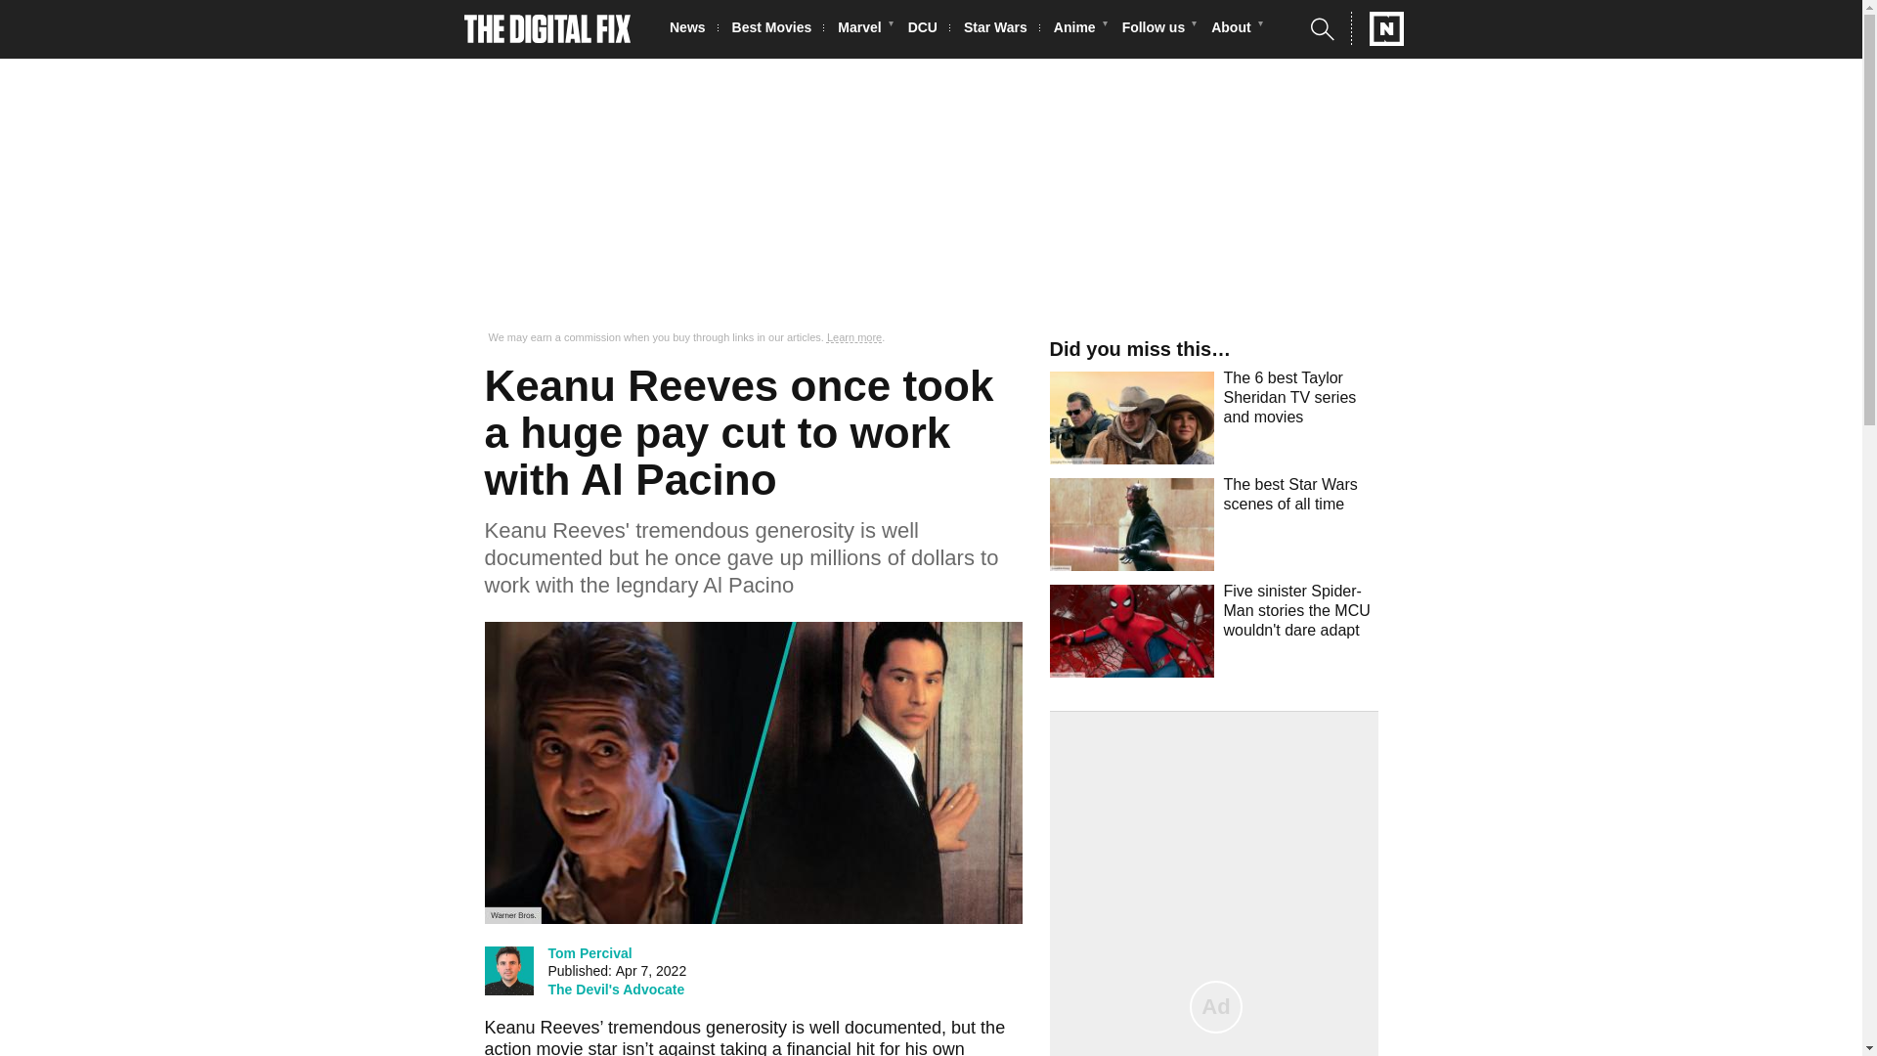 This screenshot has height=1056, width=1877. Describe the element at coordinates (547, 29) in the screenshot. I see `The Digital Fix` at that location.